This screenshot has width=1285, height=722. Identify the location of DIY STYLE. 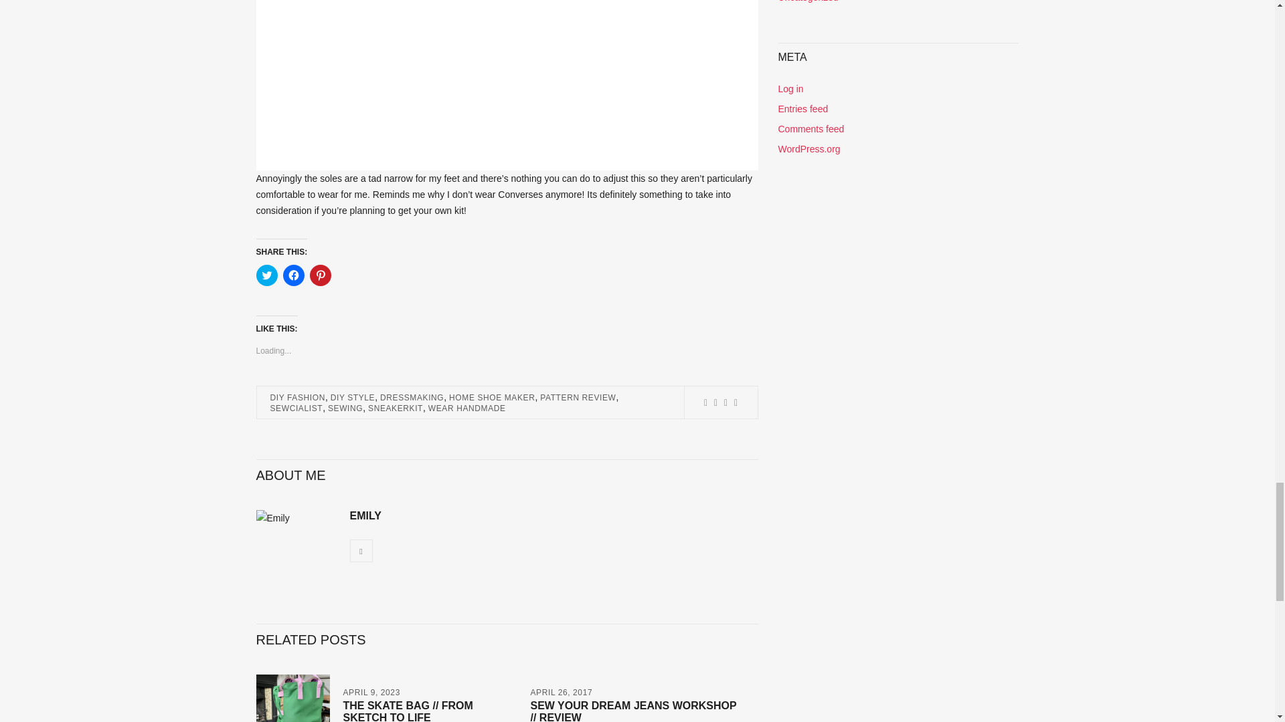
(352, 397).